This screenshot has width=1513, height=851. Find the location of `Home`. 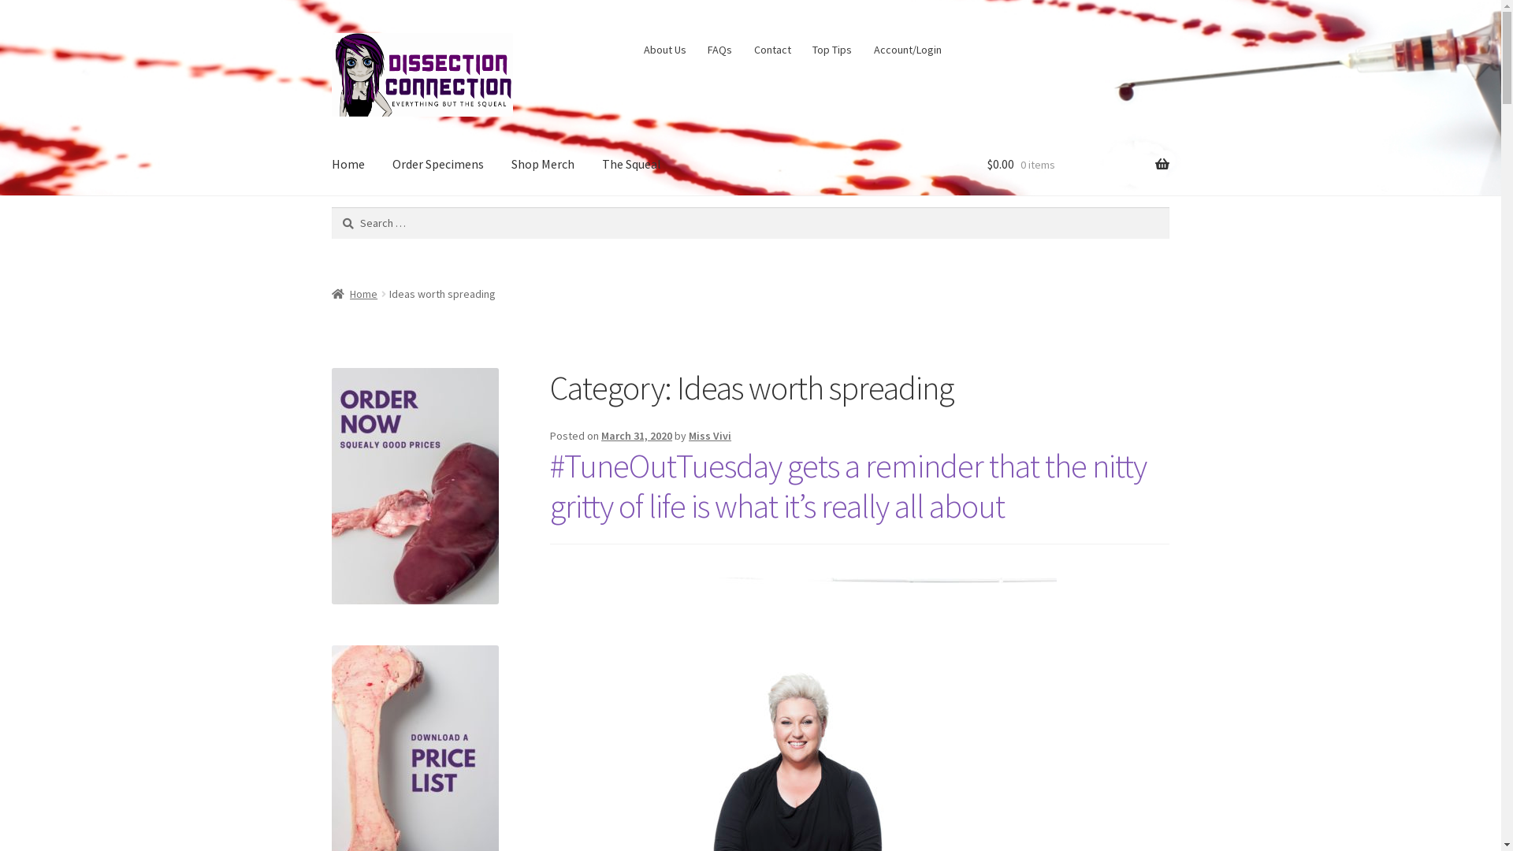

Home is located at coordinates (348, 165).